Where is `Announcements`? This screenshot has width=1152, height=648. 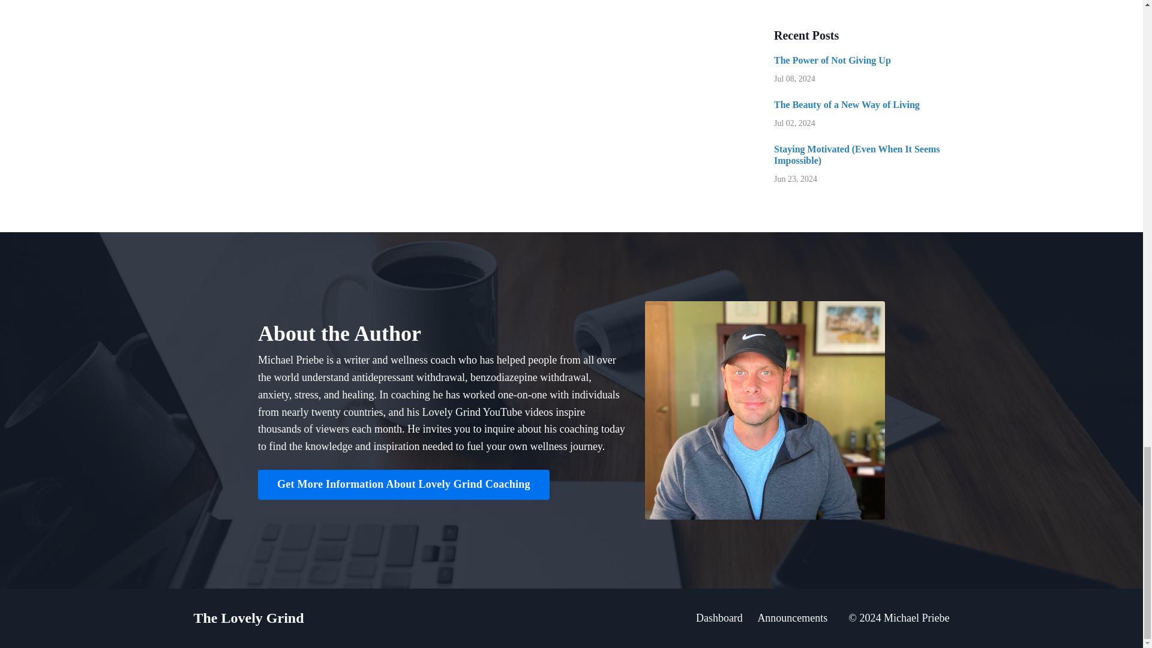 Announcements is located at coordinates (792, 618).